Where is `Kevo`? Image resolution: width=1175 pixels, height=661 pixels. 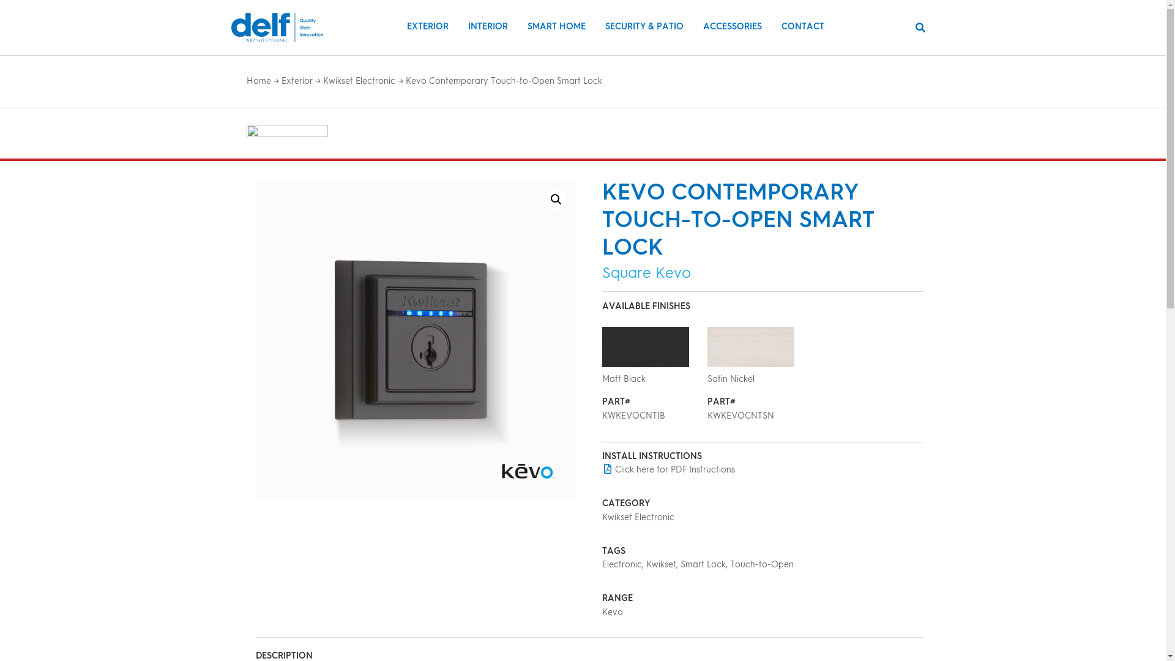
Kevo is located at coordinates (612, 613).